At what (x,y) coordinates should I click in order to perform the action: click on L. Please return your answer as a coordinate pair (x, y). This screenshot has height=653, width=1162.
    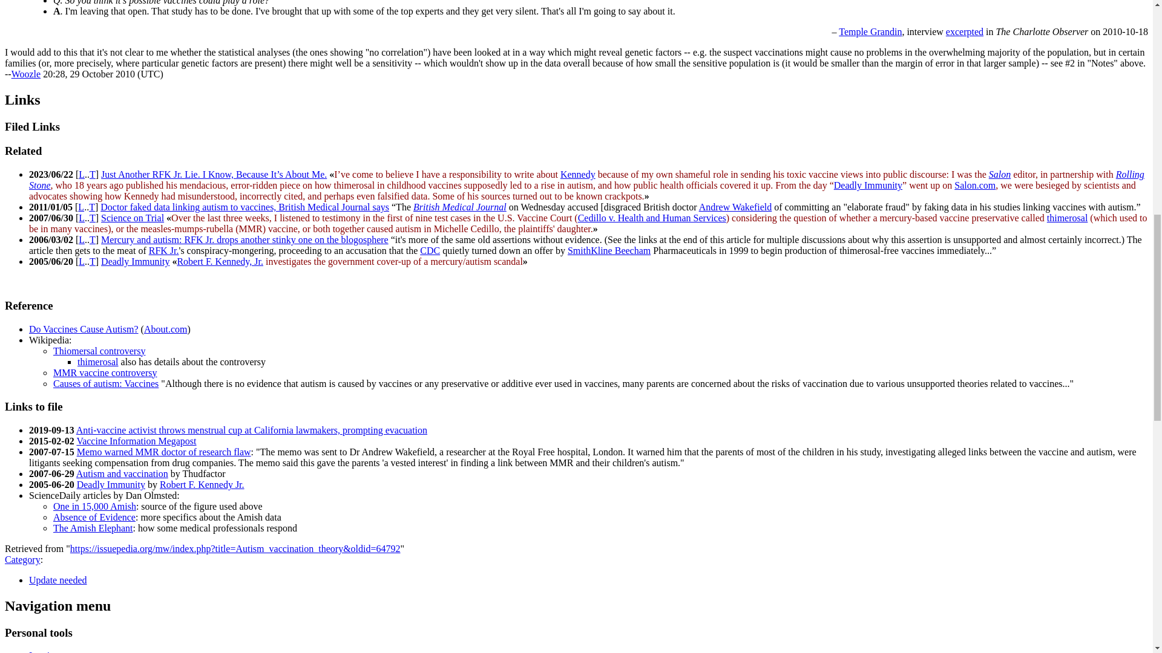
    Looking at the image, I should click on (82, 218).